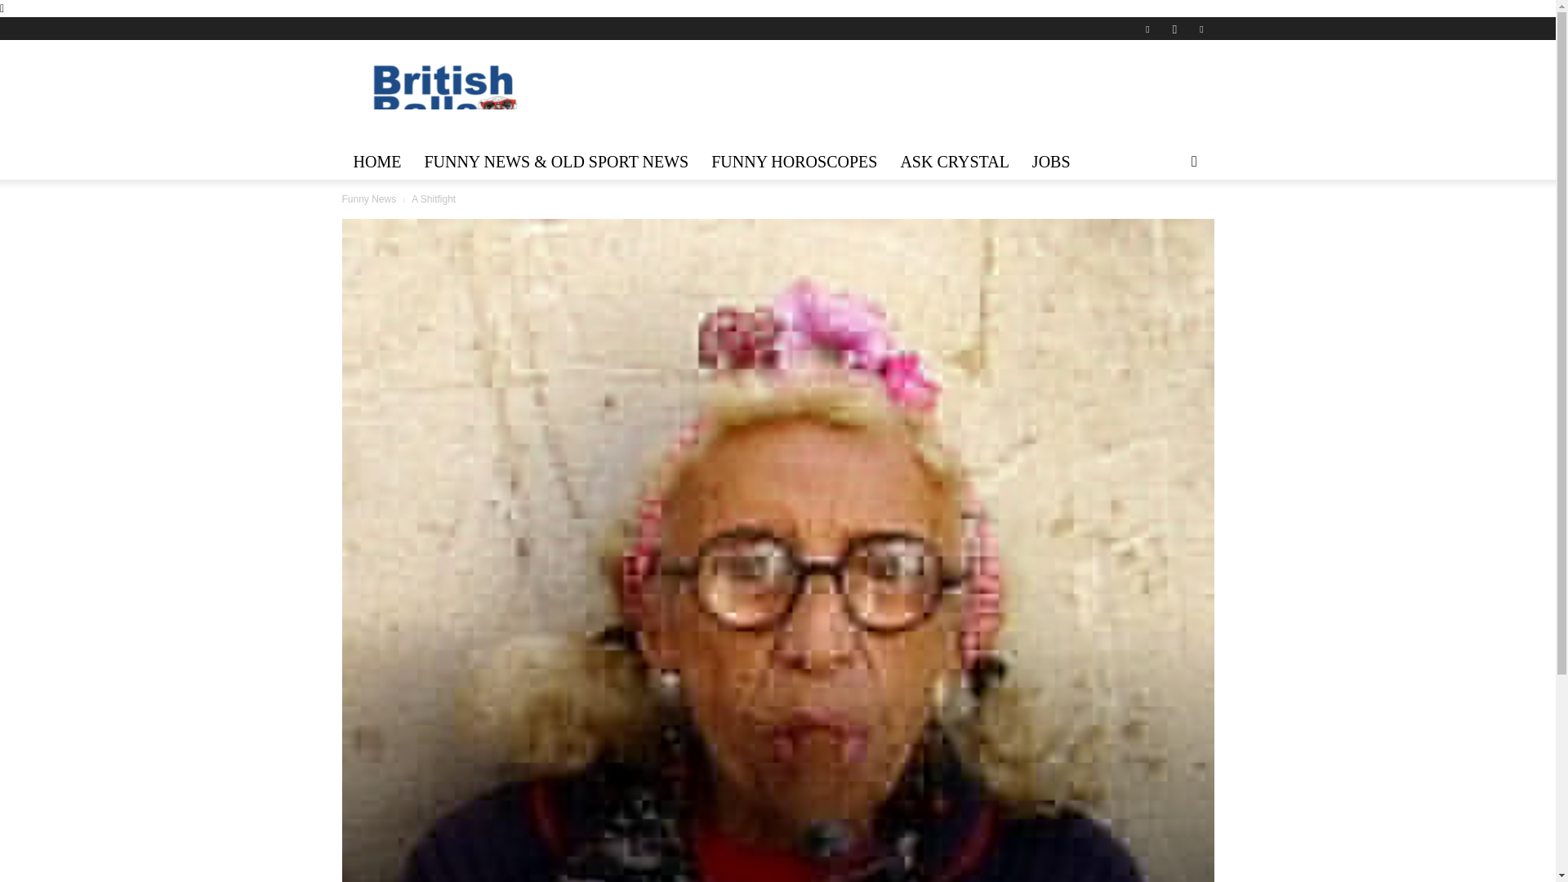 The width and height of the screenshot is (1568, 882). I want to click on Search, so click(1168, 225).